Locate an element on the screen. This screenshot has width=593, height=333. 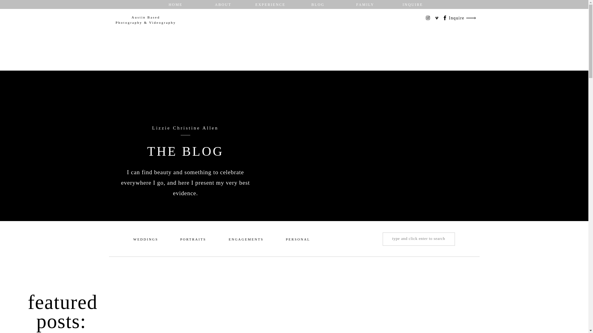
BLOG is located at coordinates (318, 4).